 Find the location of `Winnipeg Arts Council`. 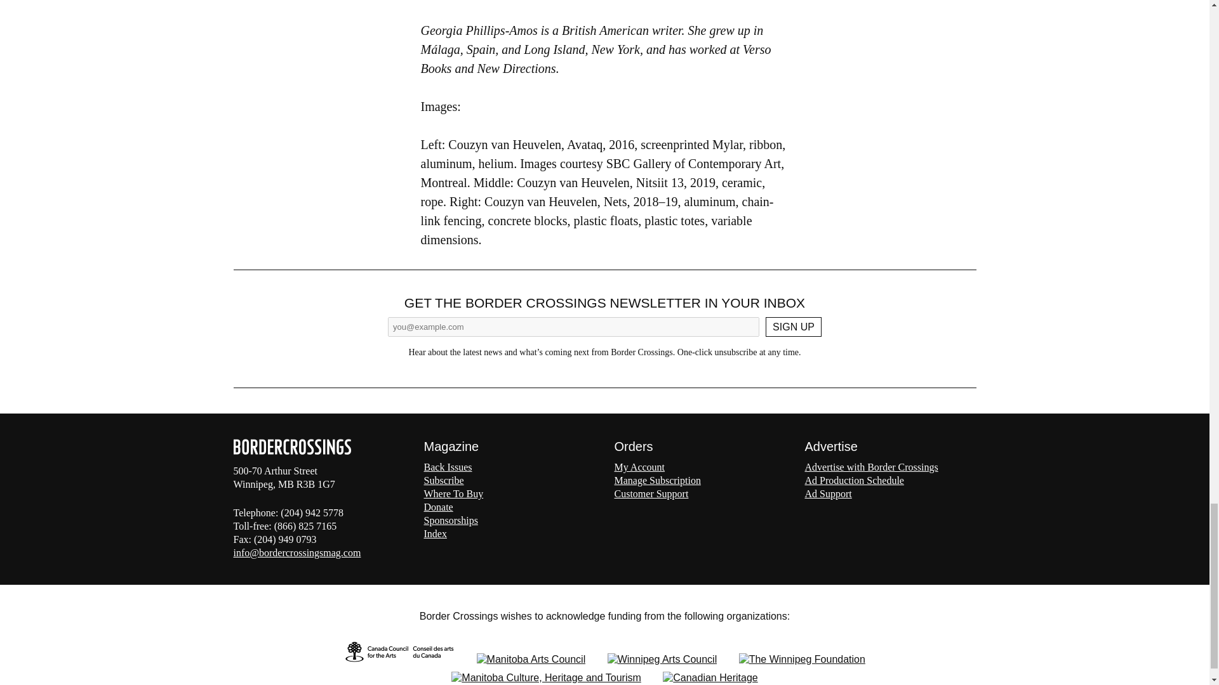

Winnipeg Arts Council is located at coordinates (662, 658).